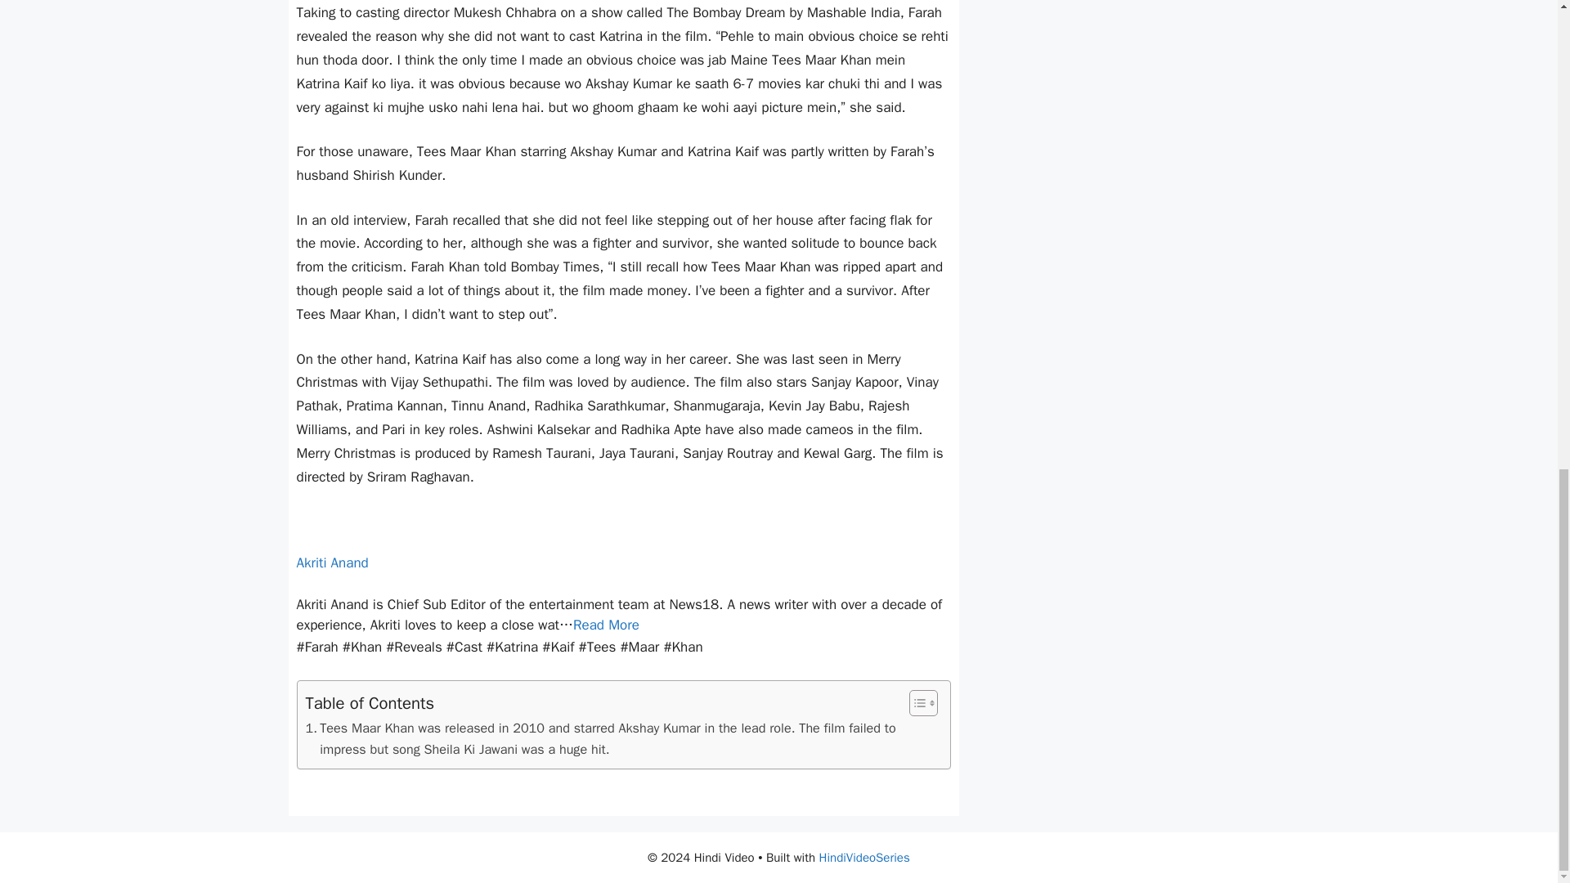  I want to click on Read More, so click(605, 625).